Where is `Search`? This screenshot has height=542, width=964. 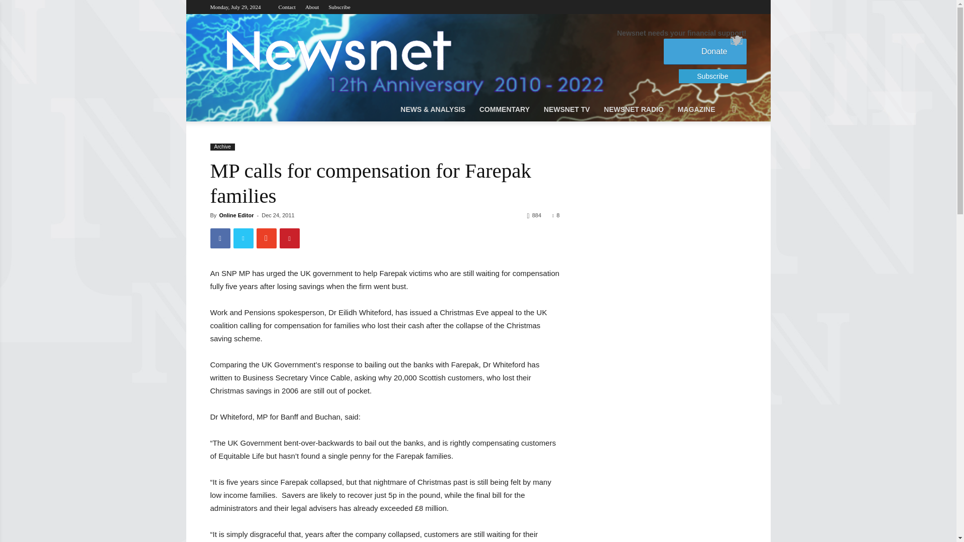
Search is located at coordinates (719, 150).